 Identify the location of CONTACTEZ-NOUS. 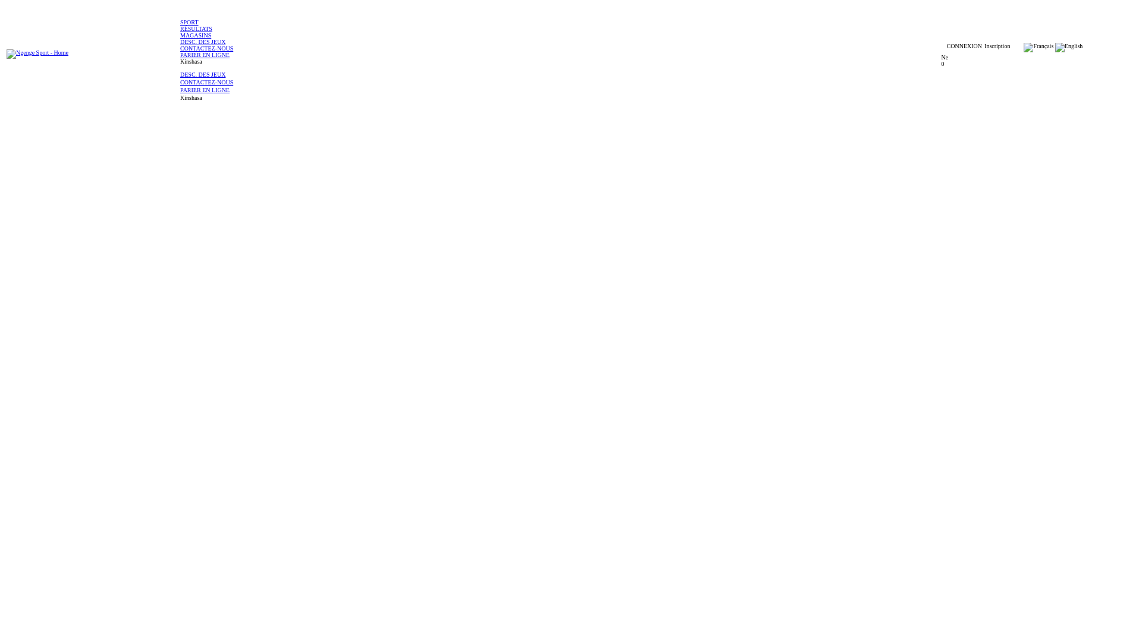
(560, 82).